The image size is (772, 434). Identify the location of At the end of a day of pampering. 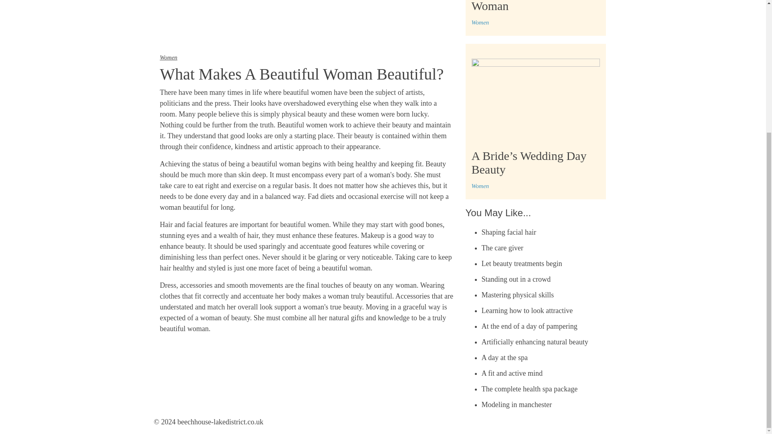
(530, 326).